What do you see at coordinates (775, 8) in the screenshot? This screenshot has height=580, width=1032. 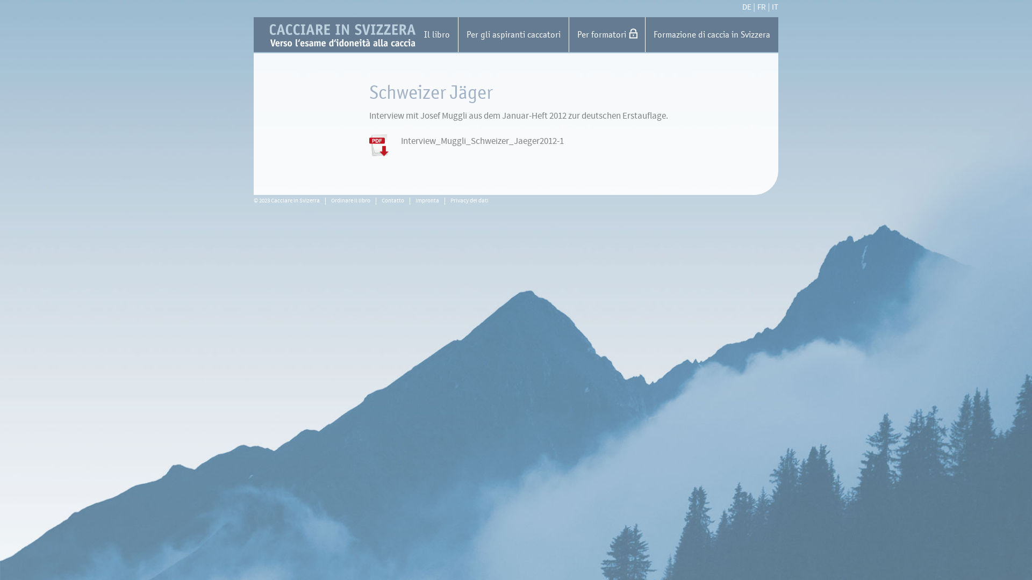 I see `IT` at bounding box center [775, 8].